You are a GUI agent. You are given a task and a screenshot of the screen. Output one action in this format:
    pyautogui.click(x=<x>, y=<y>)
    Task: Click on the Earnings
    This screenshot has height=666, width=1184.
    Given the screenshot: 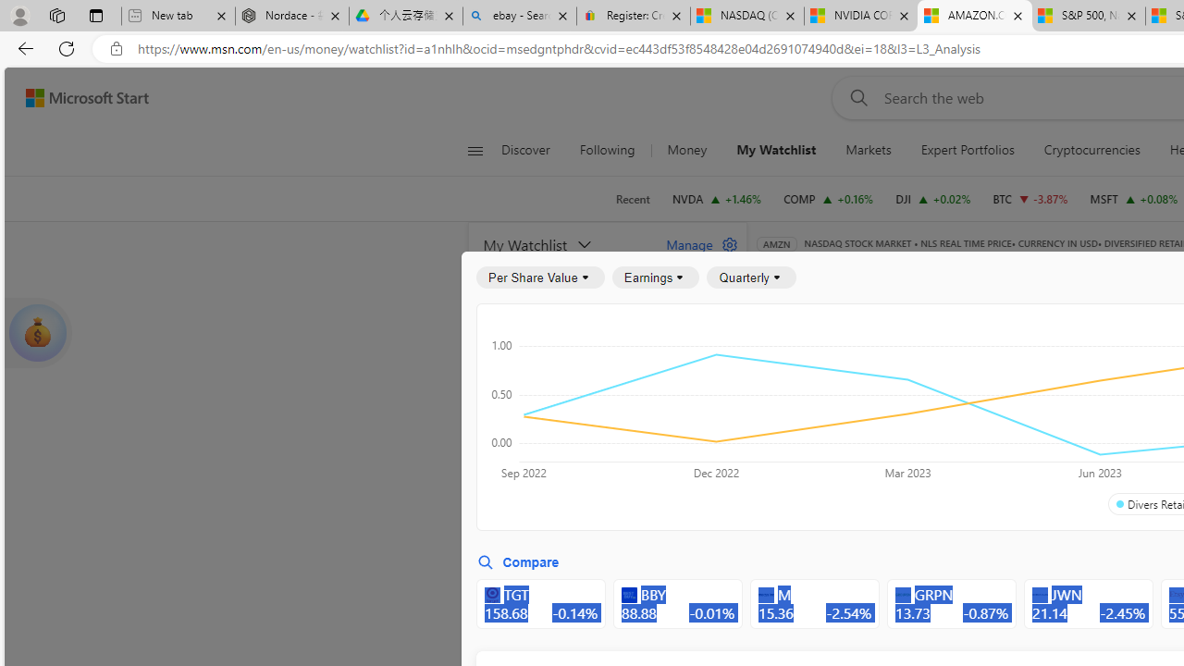 What is the action you would take?
    pyautogui.click(x=655, y=277)
    